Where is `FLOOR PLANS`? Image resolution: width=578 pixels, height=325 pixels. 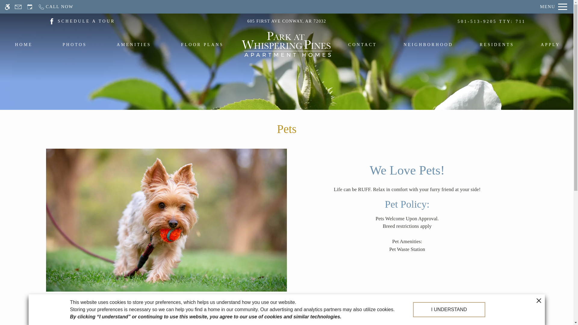
FLOOR PLANS is located at coordinates (202, 46).